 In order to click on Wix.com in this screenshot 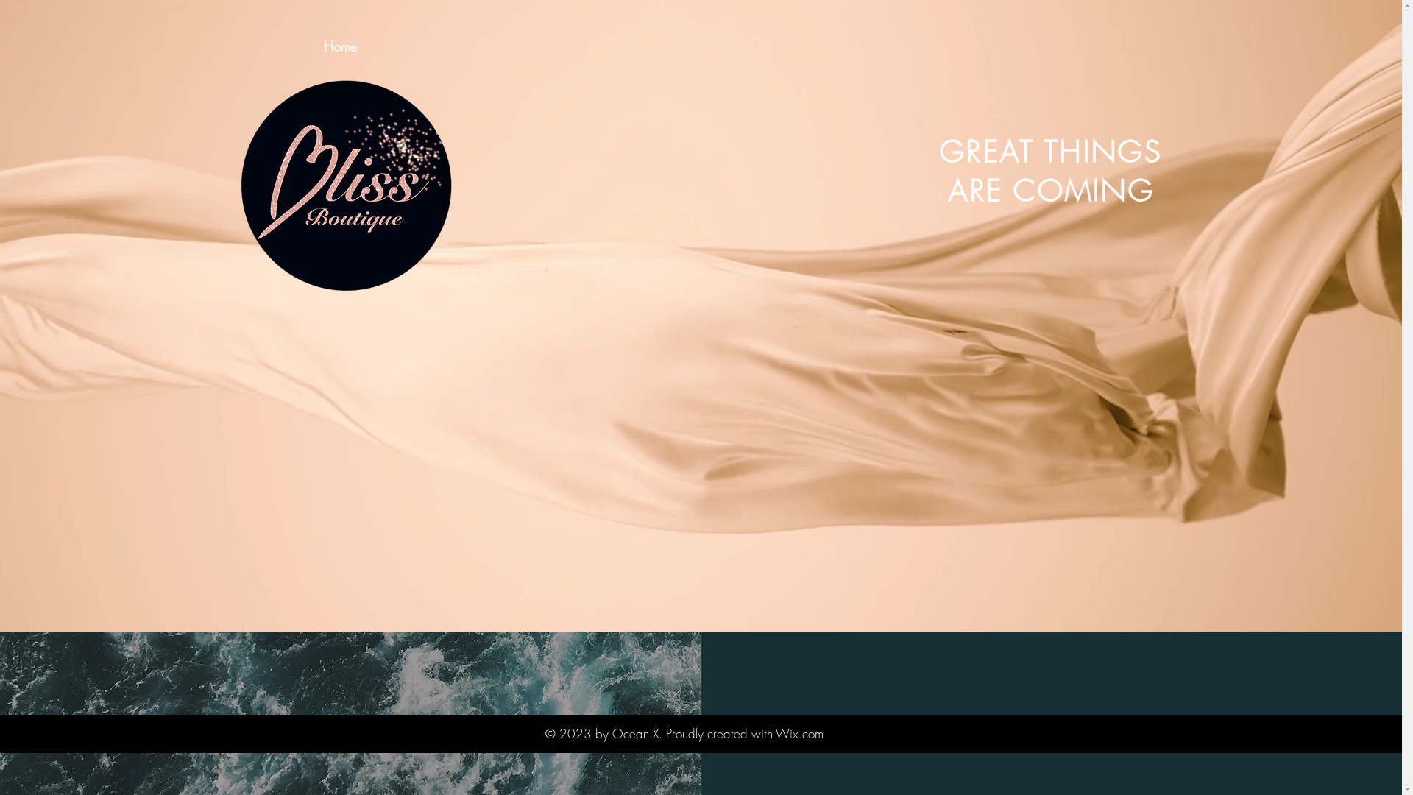, I will do `click(799, 733)`.